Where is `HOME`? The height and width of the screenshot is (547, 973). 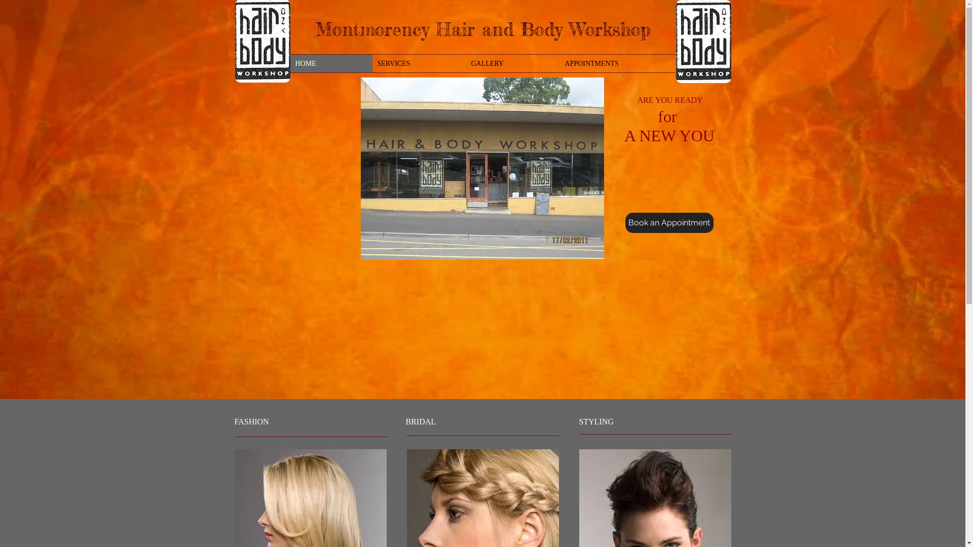 HOME is located at coordinates (331, 64).